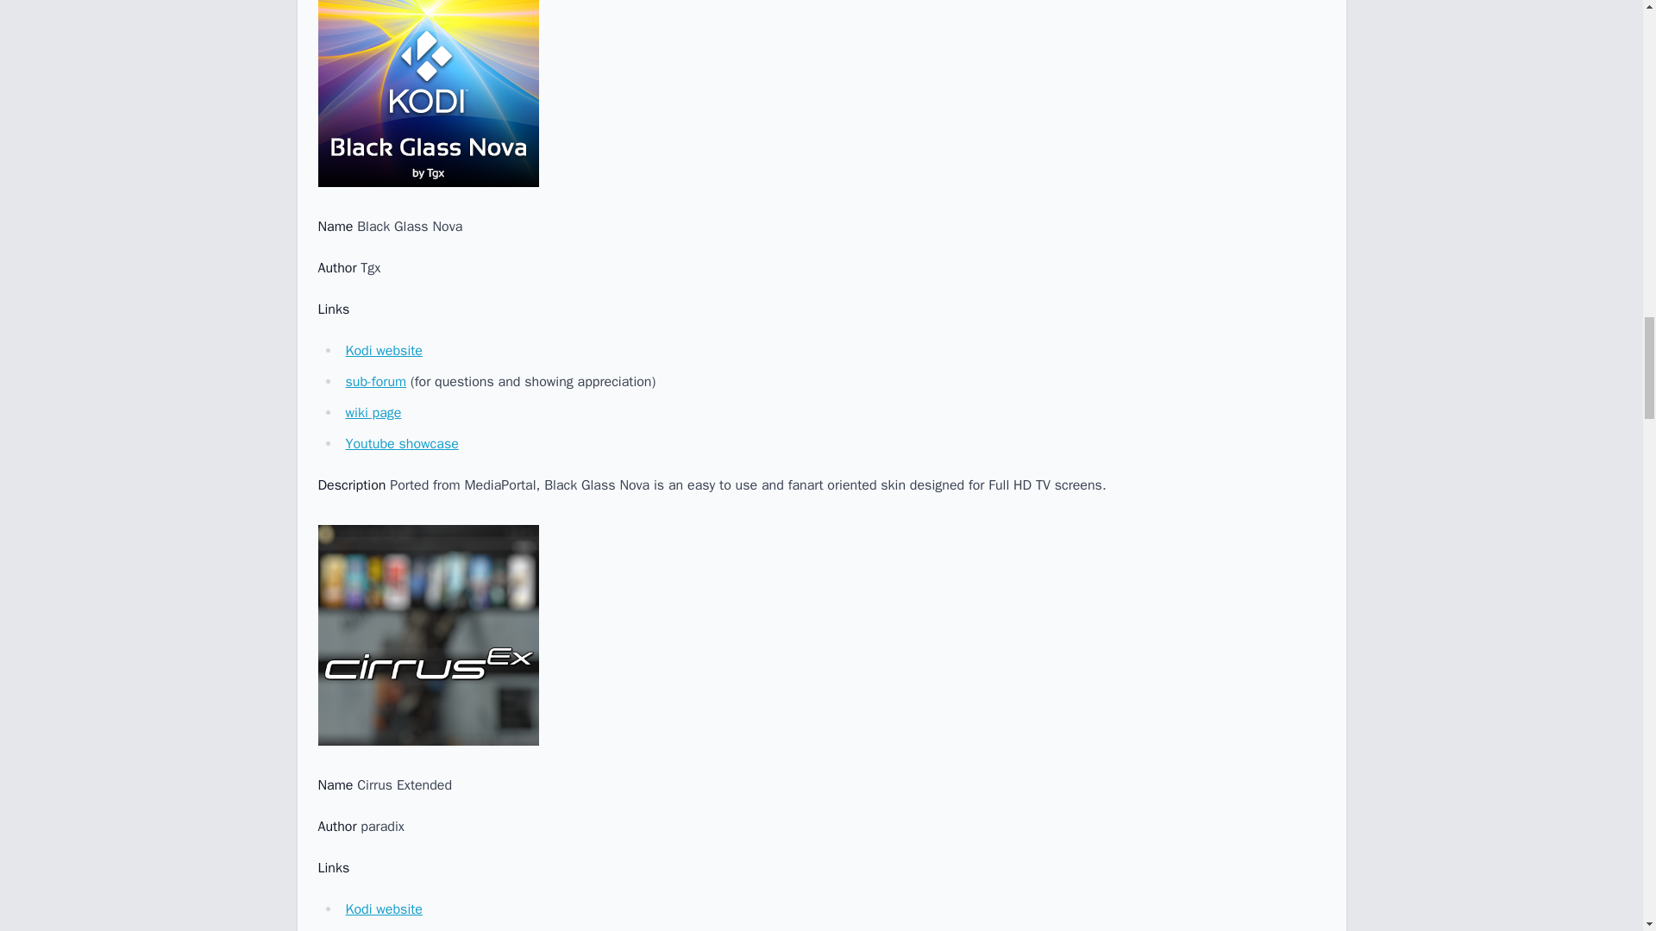 The height and width of the screenshot is (931, 1656). Describe the element at coordinates (401, 443) in the screenshot. I see `Youtube showcase` at that location.